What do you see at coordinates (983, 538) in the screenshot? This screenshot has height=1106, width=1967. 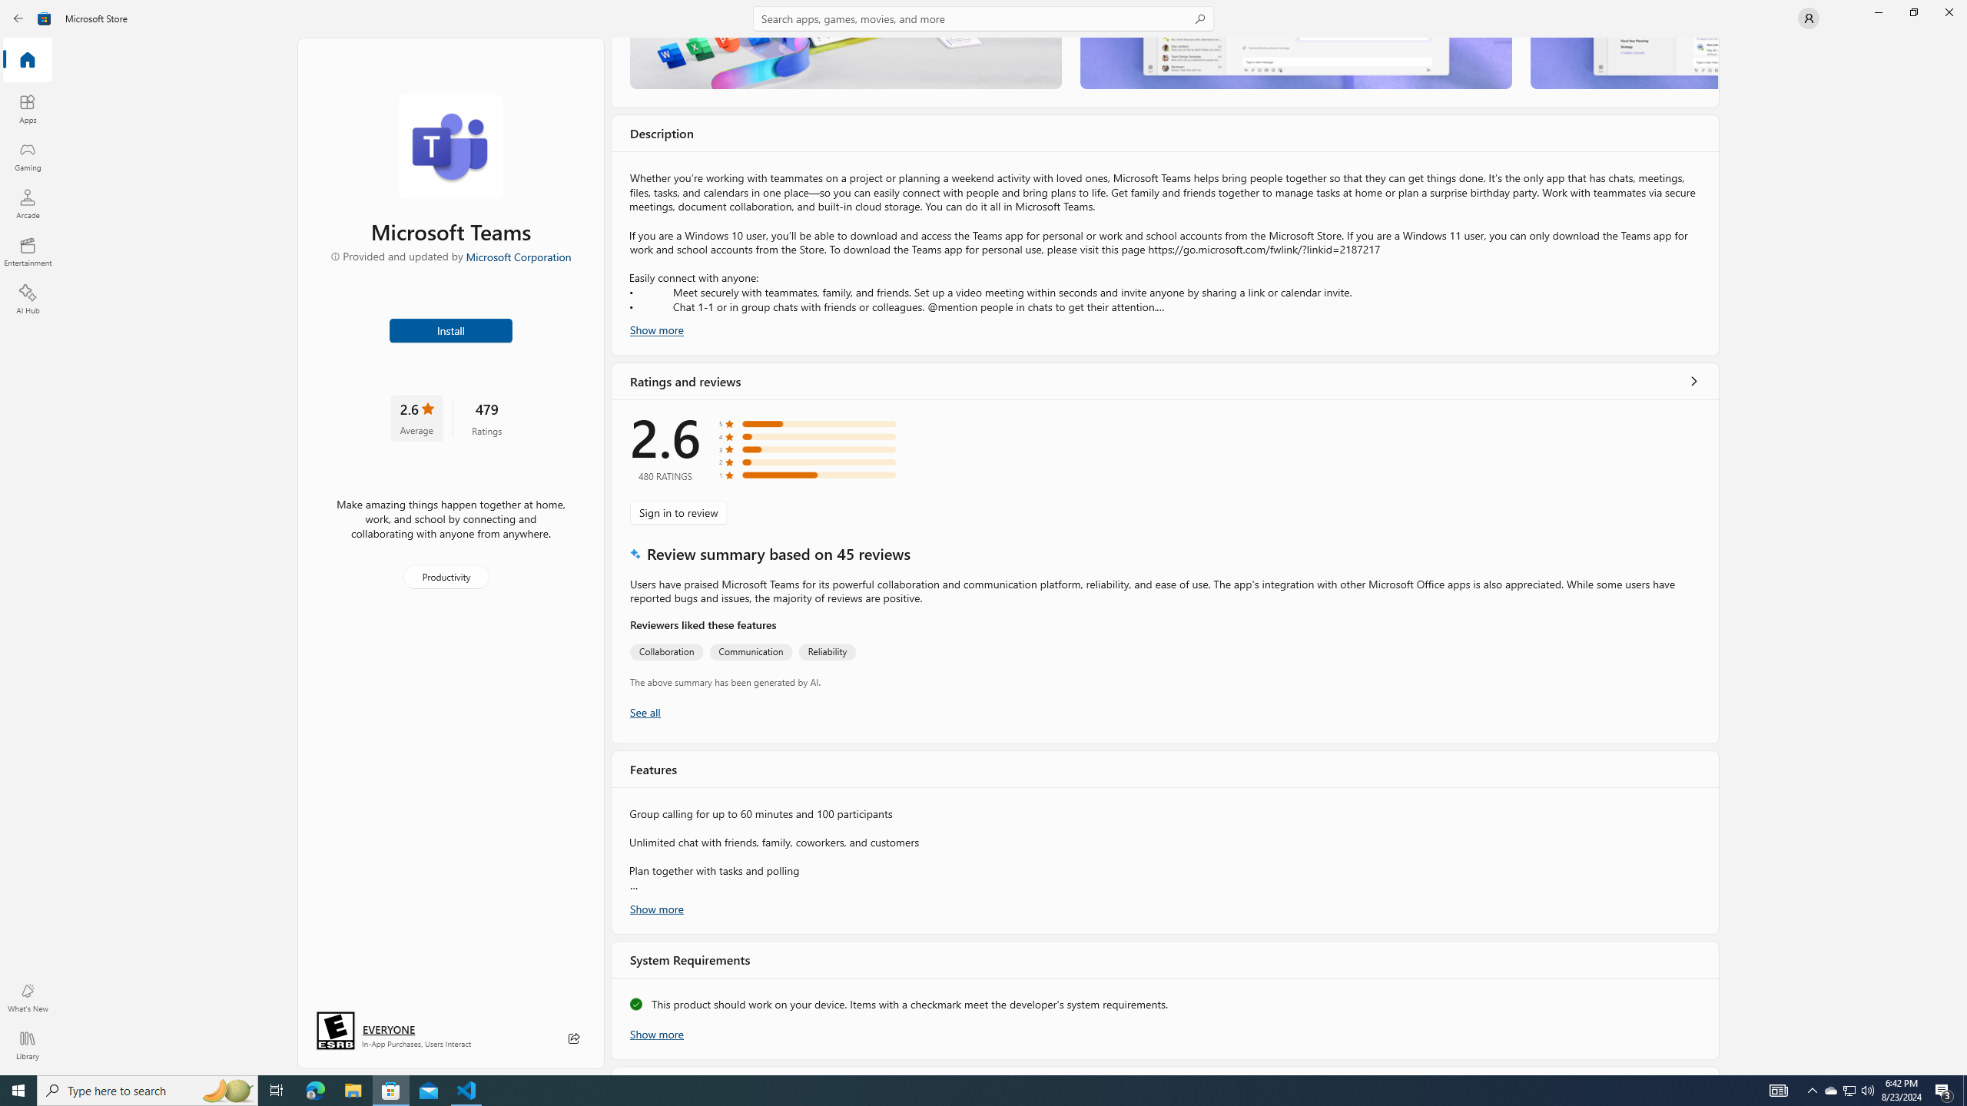 I see `AutomationID: NavigationControl` at bounding box center [983, 538].